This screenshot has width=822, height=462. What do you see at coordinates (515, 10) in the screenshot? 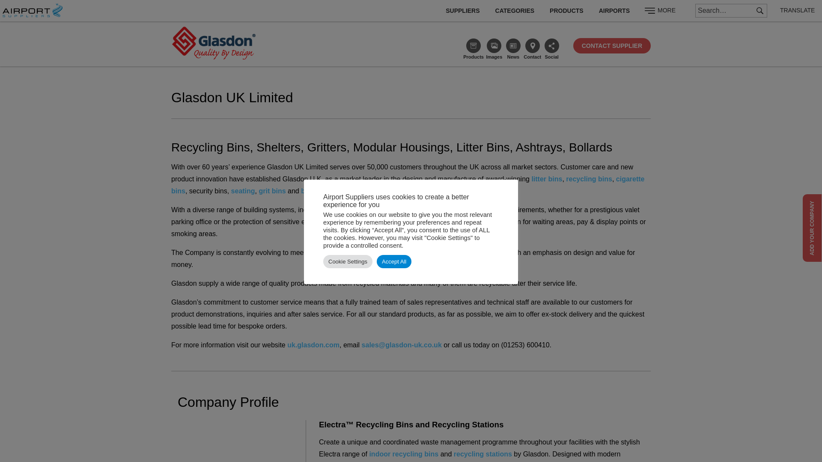
I see `CATEGORIES` at bounding box center [515, 10].